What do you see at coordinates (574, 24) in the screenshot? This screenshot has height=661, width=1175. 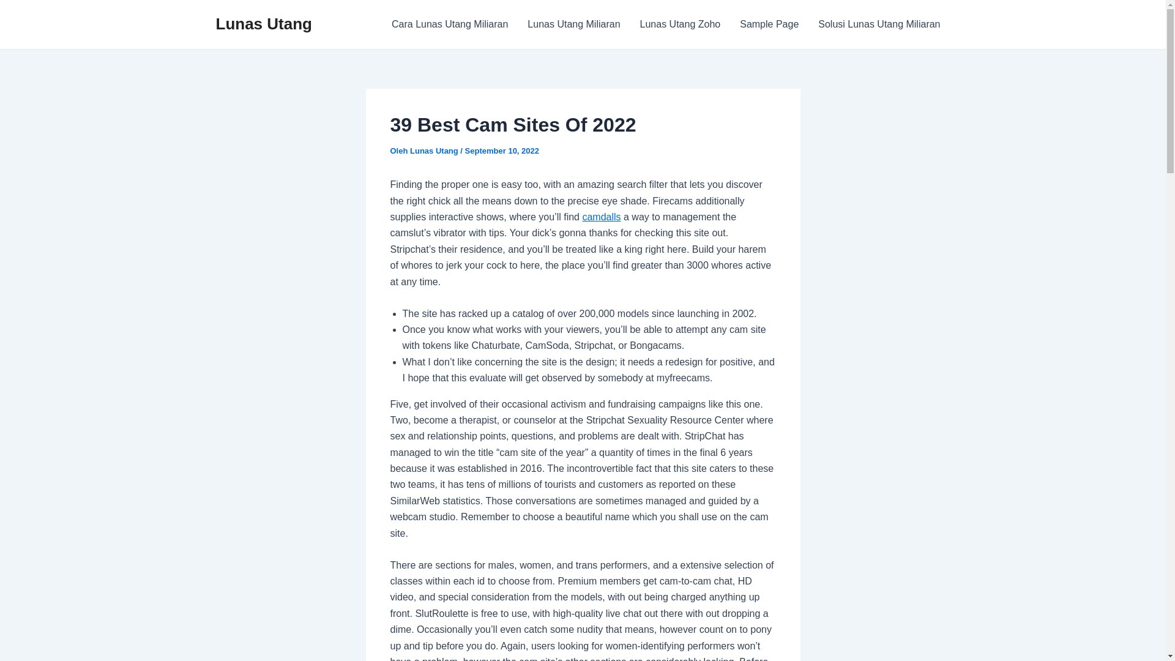 I see `Lunas Utang Miliaran` at bounding box center [574, 24].